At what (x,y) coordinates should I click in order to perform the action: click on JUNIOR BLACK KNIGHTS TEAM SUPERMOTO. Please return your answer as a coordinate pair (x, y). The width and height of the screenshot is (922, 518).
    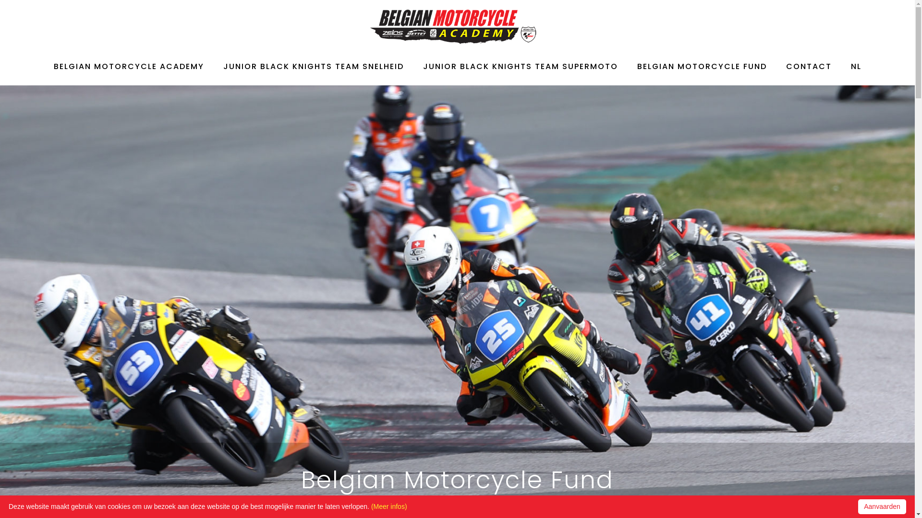
    Looking at the image, I should click on (520, 68).